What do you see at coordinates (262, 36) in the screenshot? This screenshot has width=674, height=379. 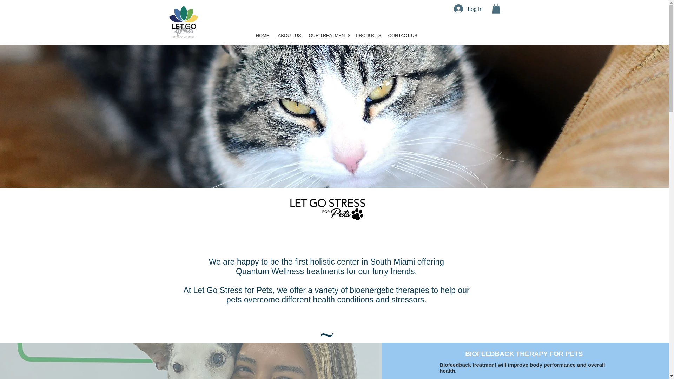 I see `HOME` at bounding box center [262, 36].